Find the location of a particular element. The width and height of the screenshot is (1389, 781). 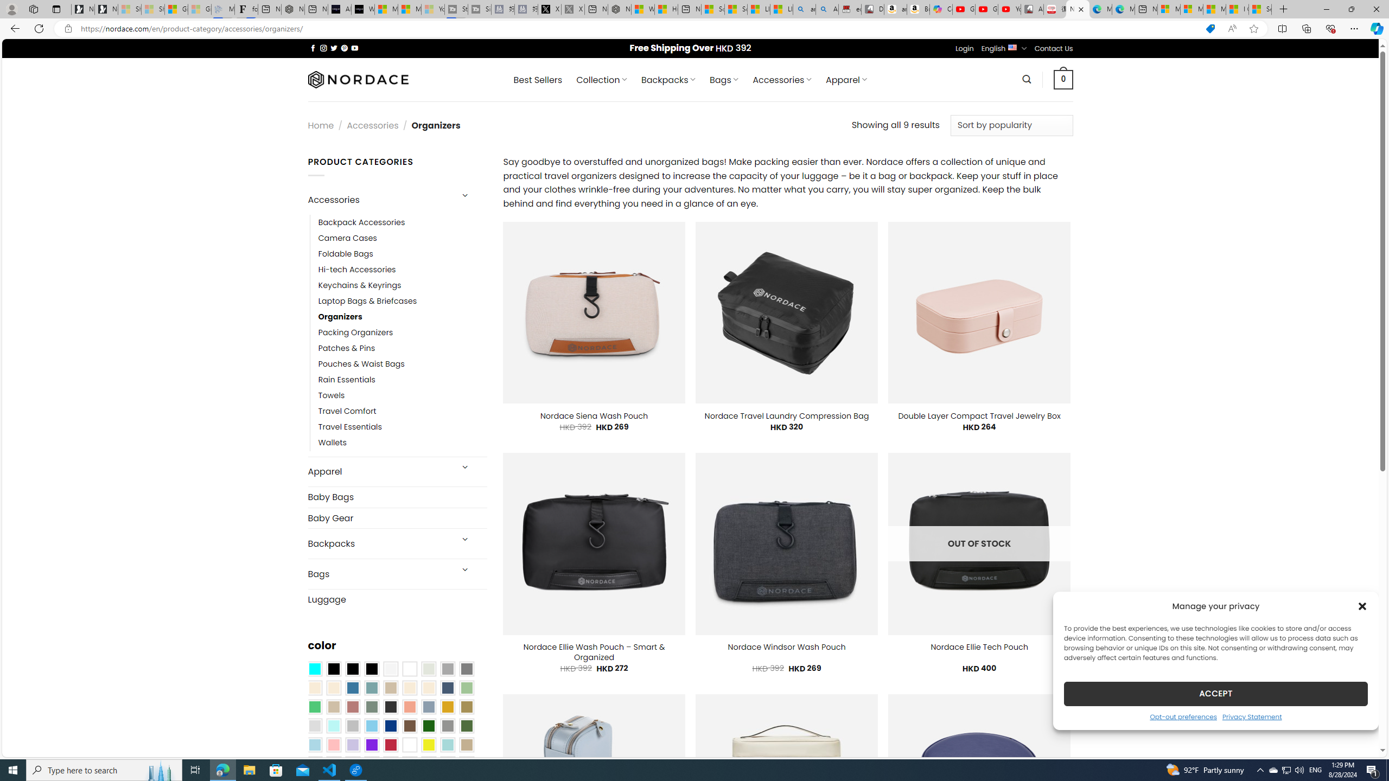

Class: cmplz-close is located at coordinates (1362, 606).